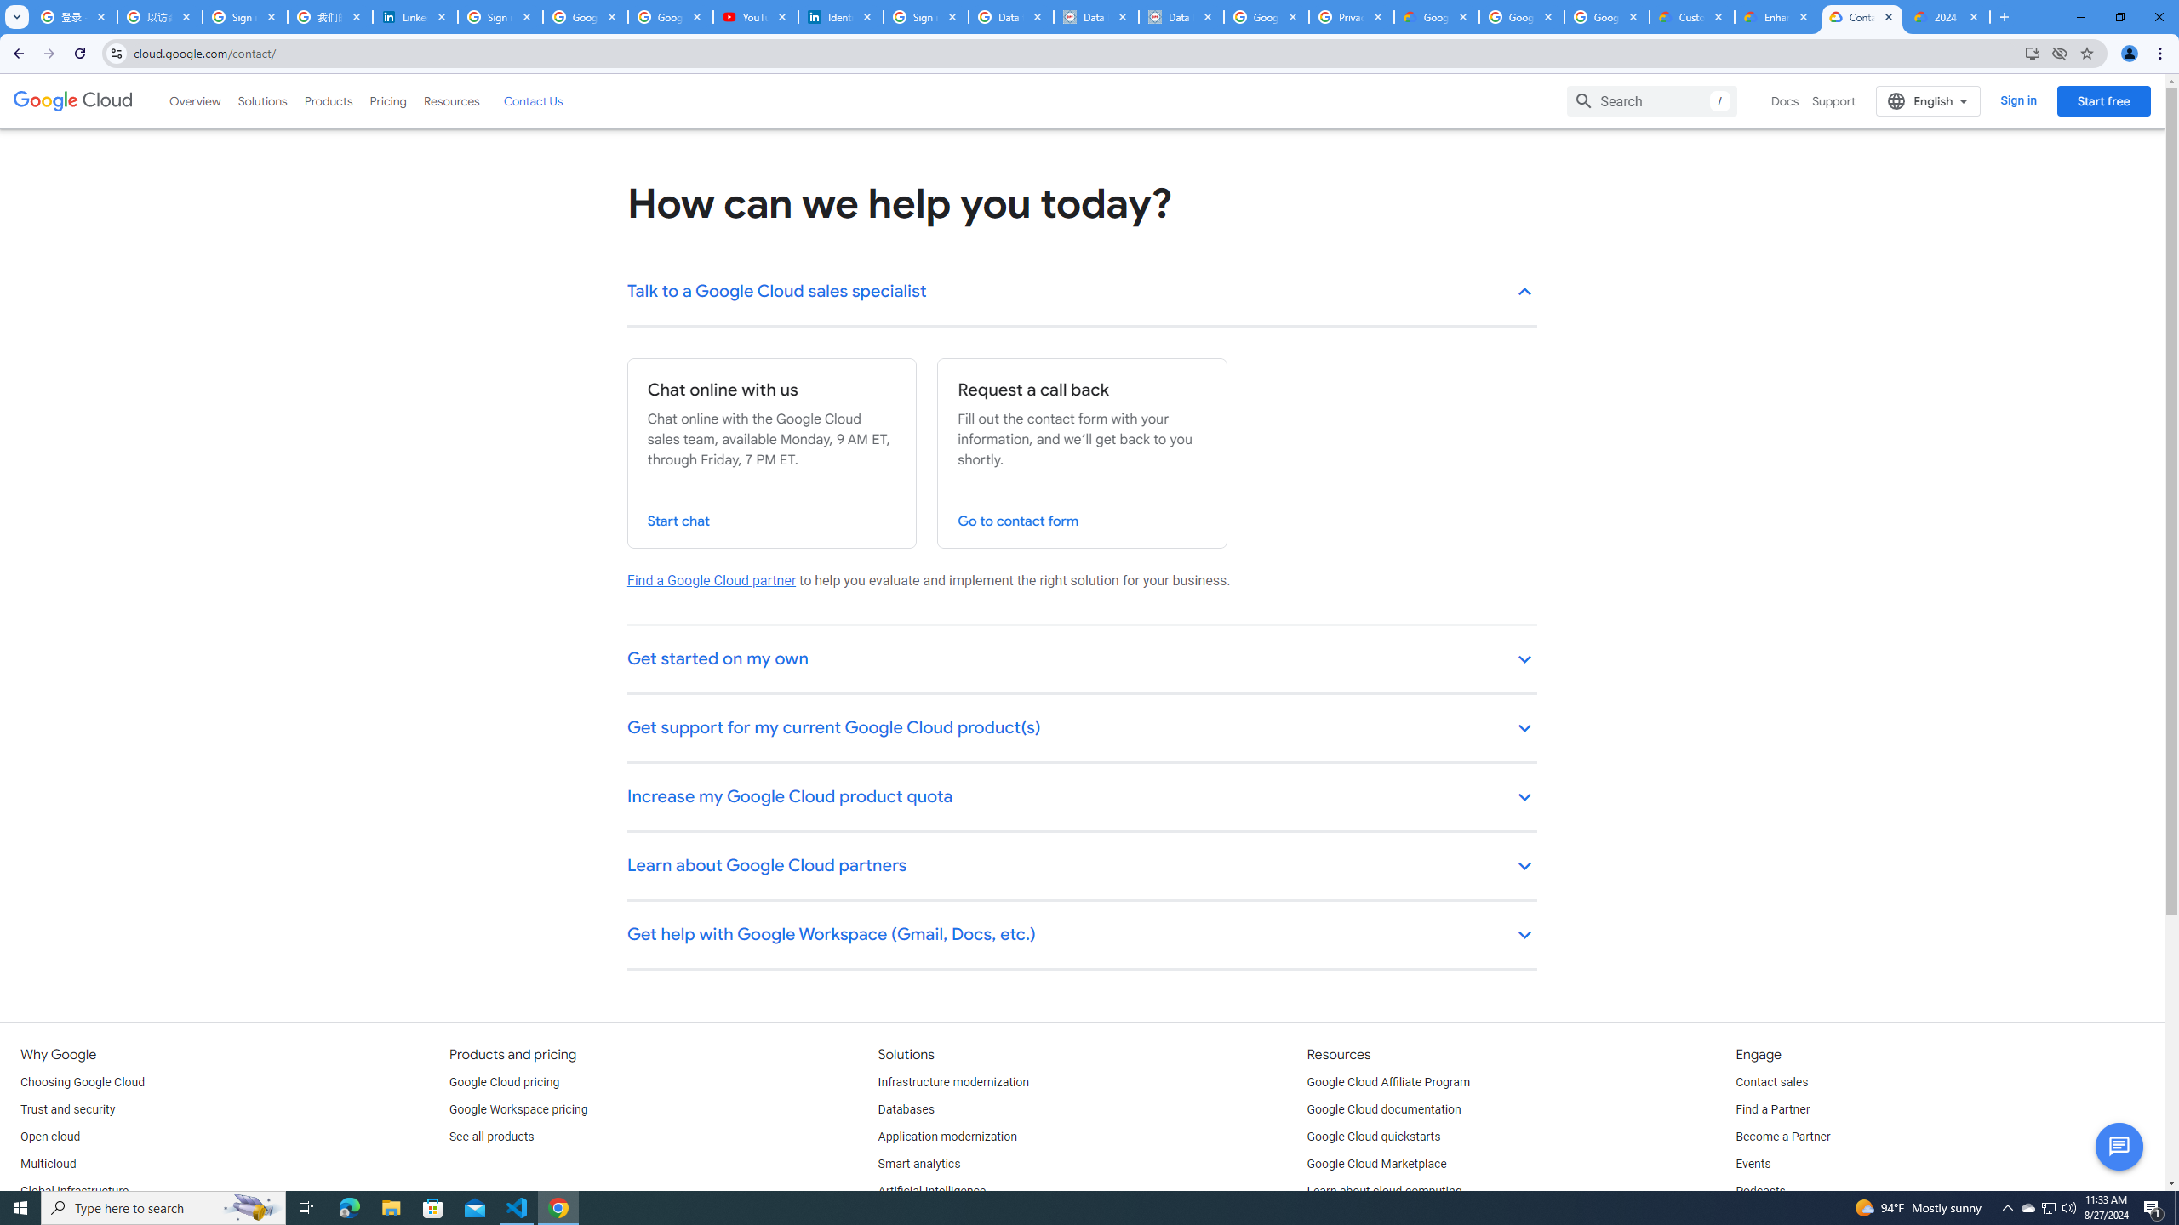 The image size is (2179, 1225). What do you see at coordinates (67, 1109) in the screenshot?
I see `Trust and security` at bounding box center [67, 1109].